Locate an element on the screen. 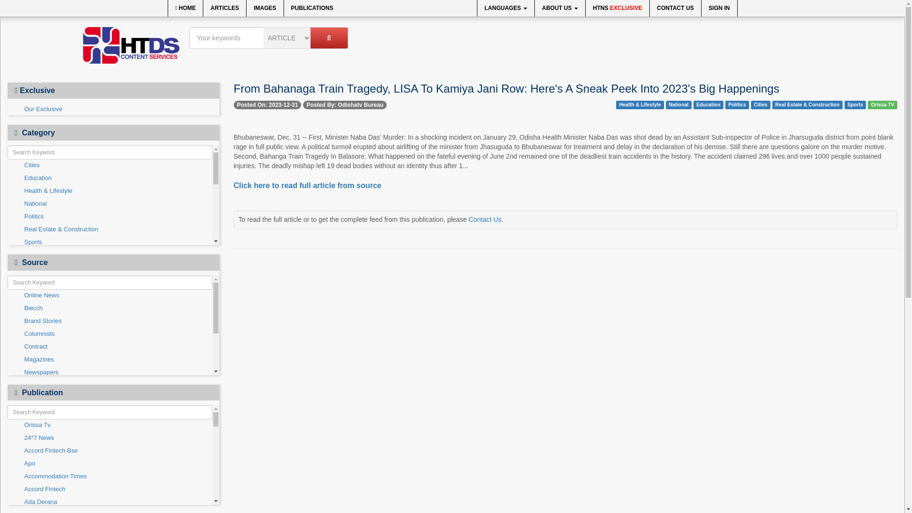 The image size is (912, 513). Others is located at coordinates (110, 358).